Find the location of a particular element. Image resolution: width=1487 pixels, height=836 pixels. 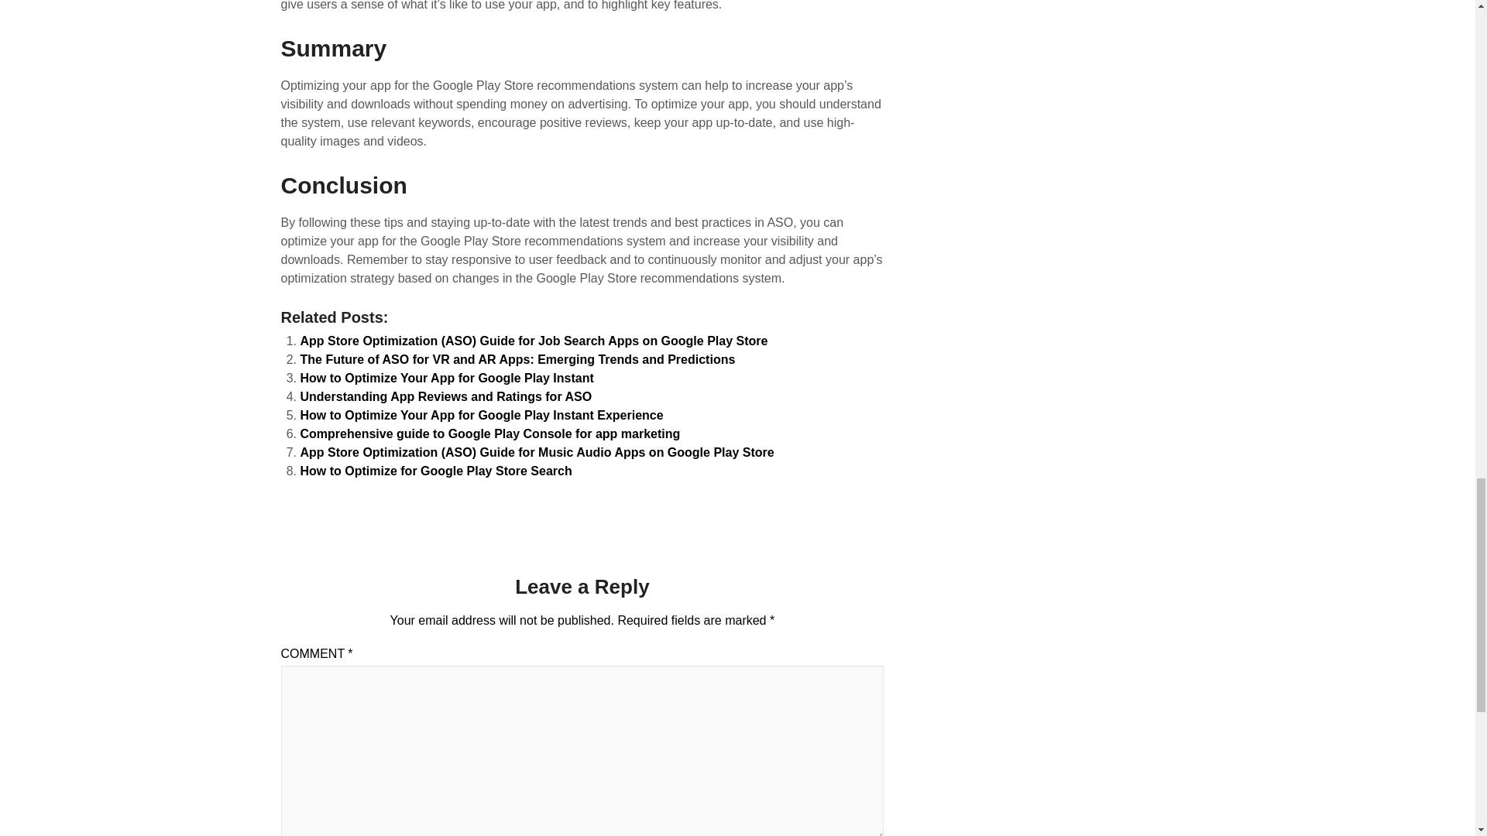

How to Optimize Your App for Google Play Instant is located at coordinates (446, 378).